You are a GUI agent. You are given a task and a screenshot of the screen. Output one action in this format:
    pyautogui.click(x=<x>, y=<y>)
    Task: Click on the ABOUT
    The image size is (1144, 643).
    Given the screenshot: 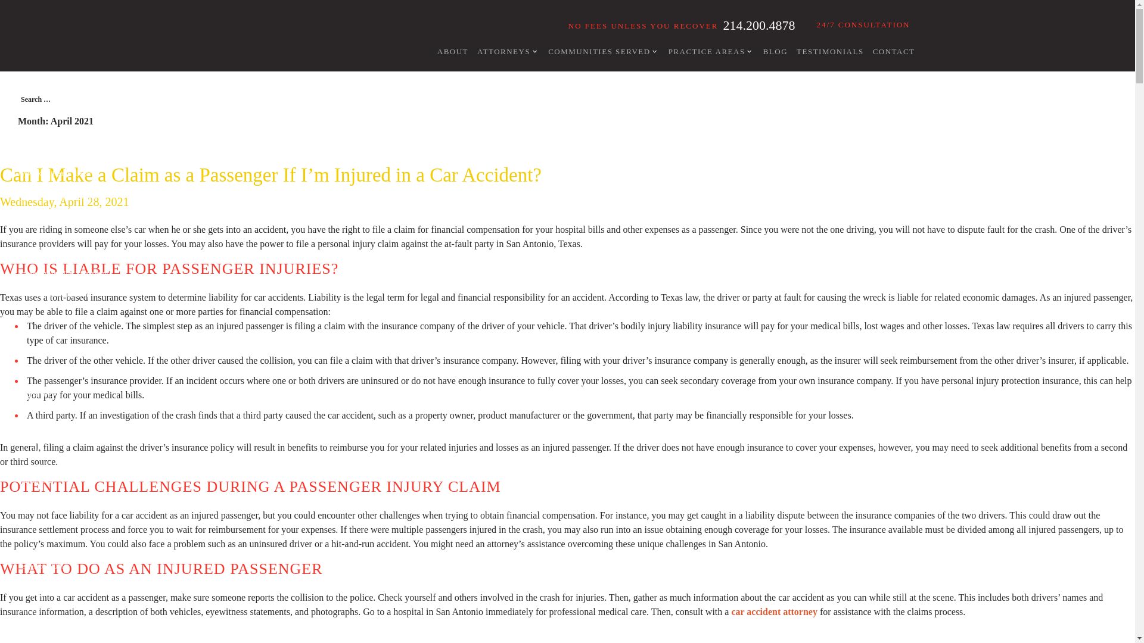 What is the action you would take?
    pyautogui.click(x=448, y=51)
    